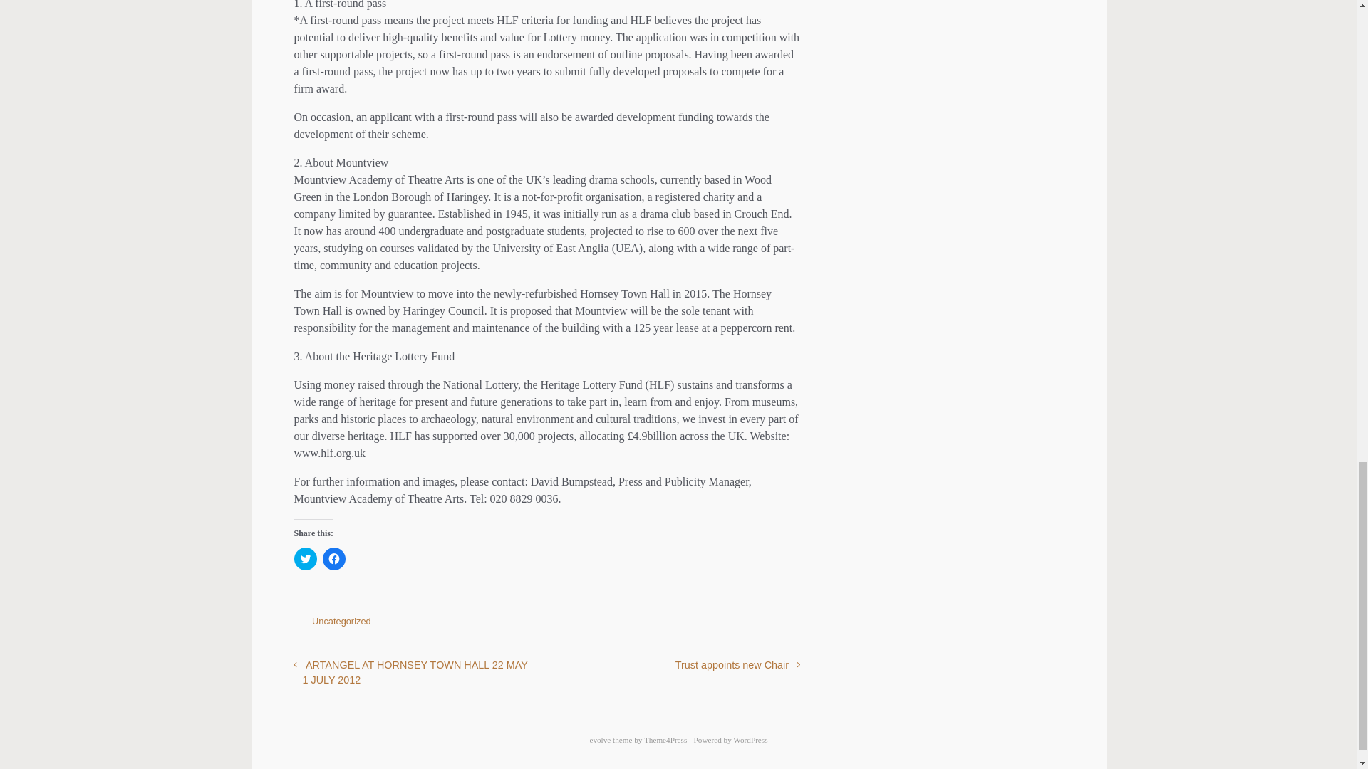 The width and height of the screenshot is (1368, 769). I want to click on Share on Facebook, so click(710, 624).